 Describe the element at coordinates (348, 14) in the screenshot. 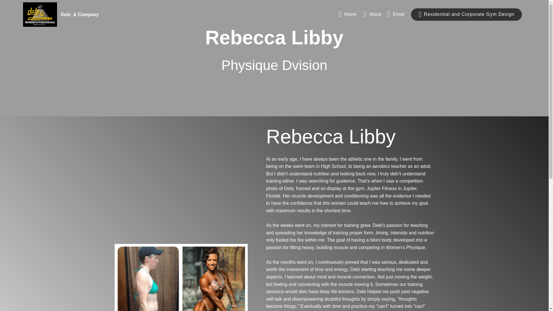

I see `Home ` at that location.